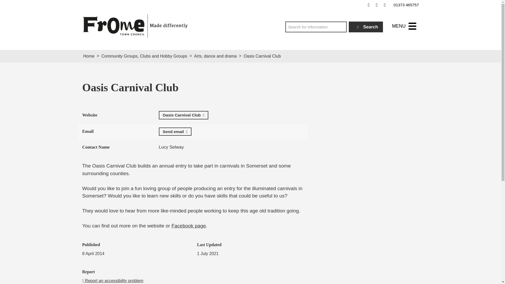  What do you see at coordinates (385, 5) in the screenshot?
I see `Frome Town Council's Instagram` at bounding box center [385, 5].